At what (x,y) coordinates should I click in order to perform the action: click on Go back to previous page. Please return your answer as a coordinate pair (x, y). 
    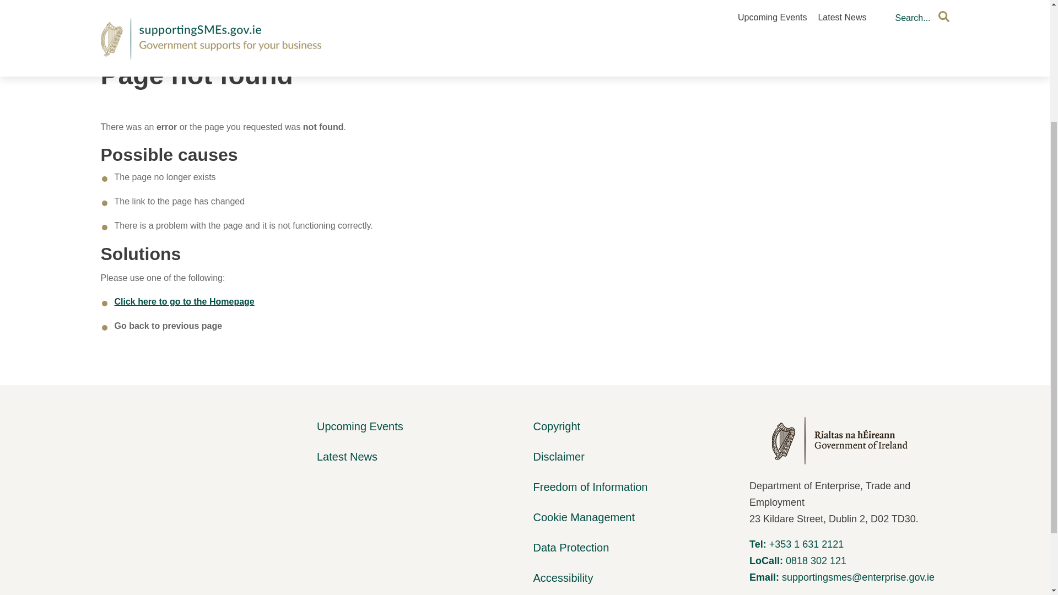
    Looking at the image, I should click on (168, 326).